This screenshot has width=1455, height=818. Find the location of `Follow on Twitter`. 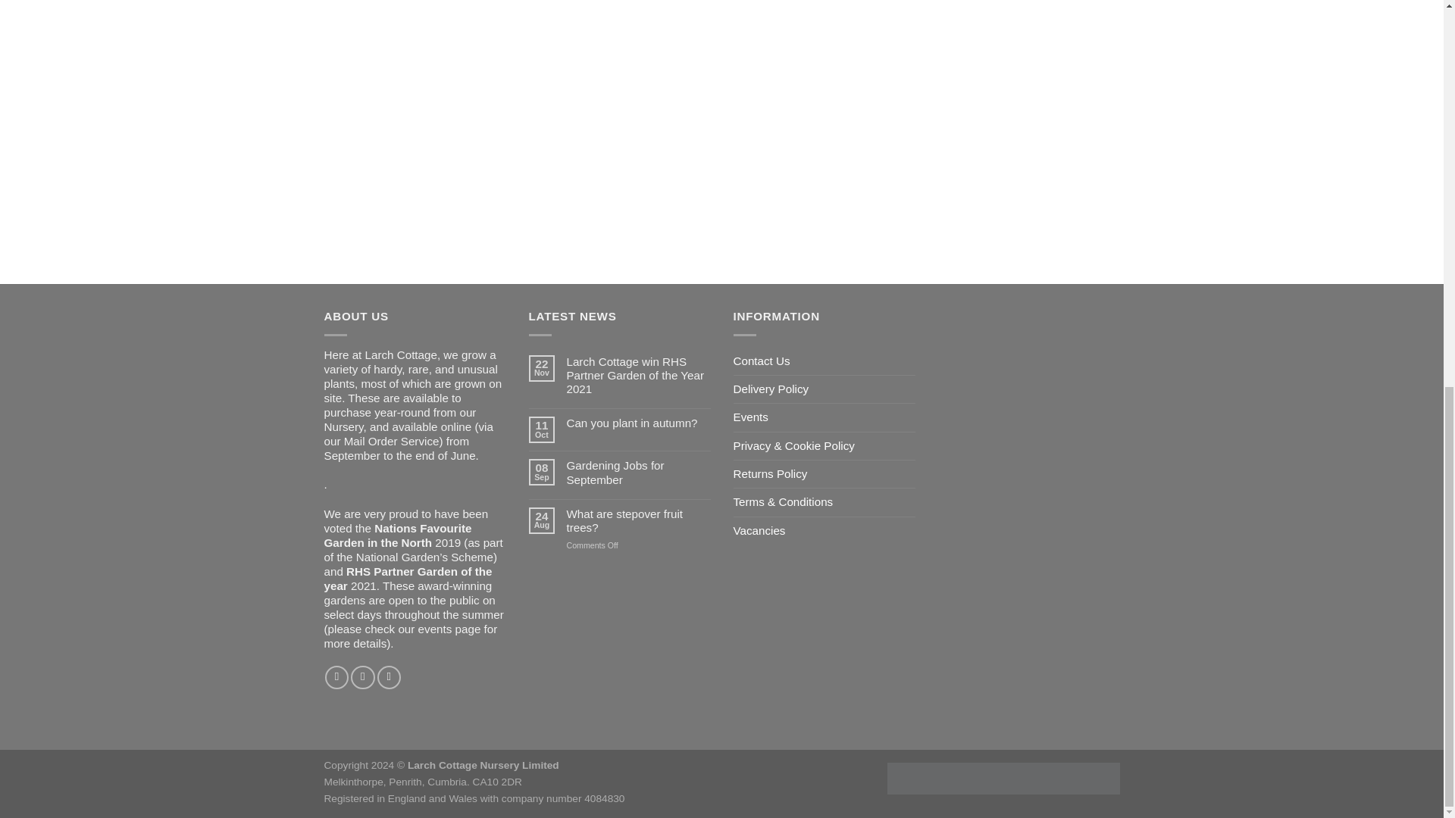

Follow on Twitter is located at coordinates (389, 677).